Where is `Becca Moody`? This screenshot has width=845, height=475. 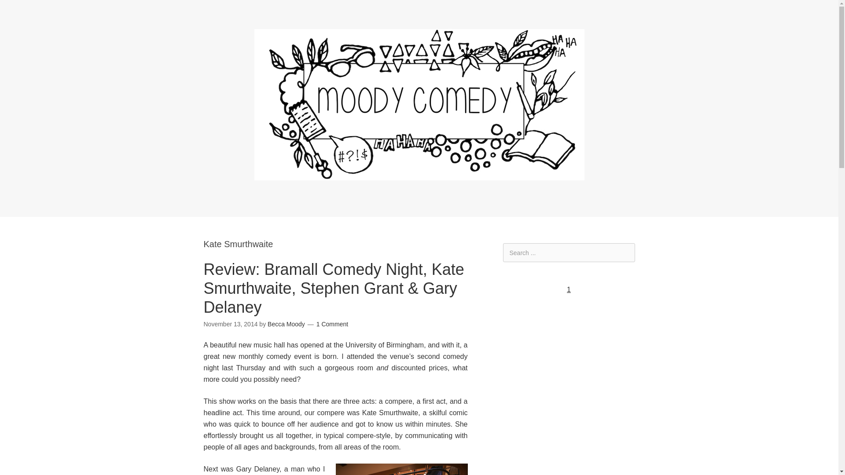
Becca Moody is located at coordinates (286, 324).